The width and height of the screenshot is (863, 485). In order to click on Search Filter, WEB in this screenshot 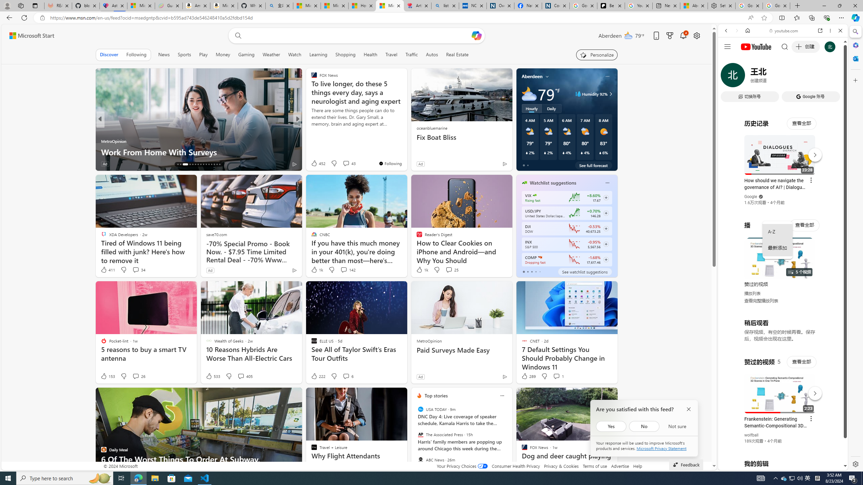, I will do `click(729, 77)`.